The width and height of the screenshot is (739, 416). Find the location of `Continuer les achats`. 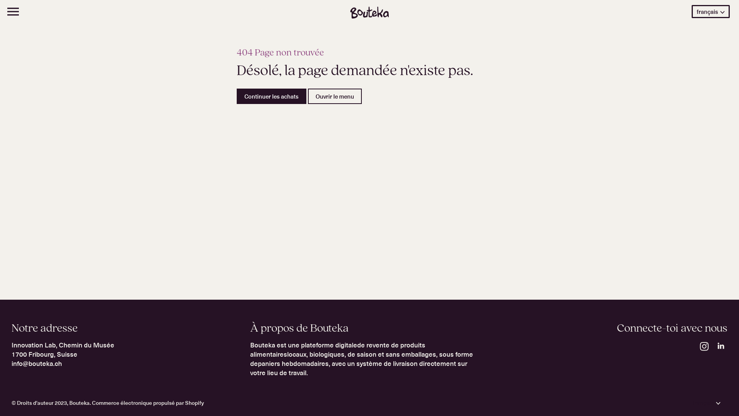

Continuer les achats is located at coordinates (272, 96).